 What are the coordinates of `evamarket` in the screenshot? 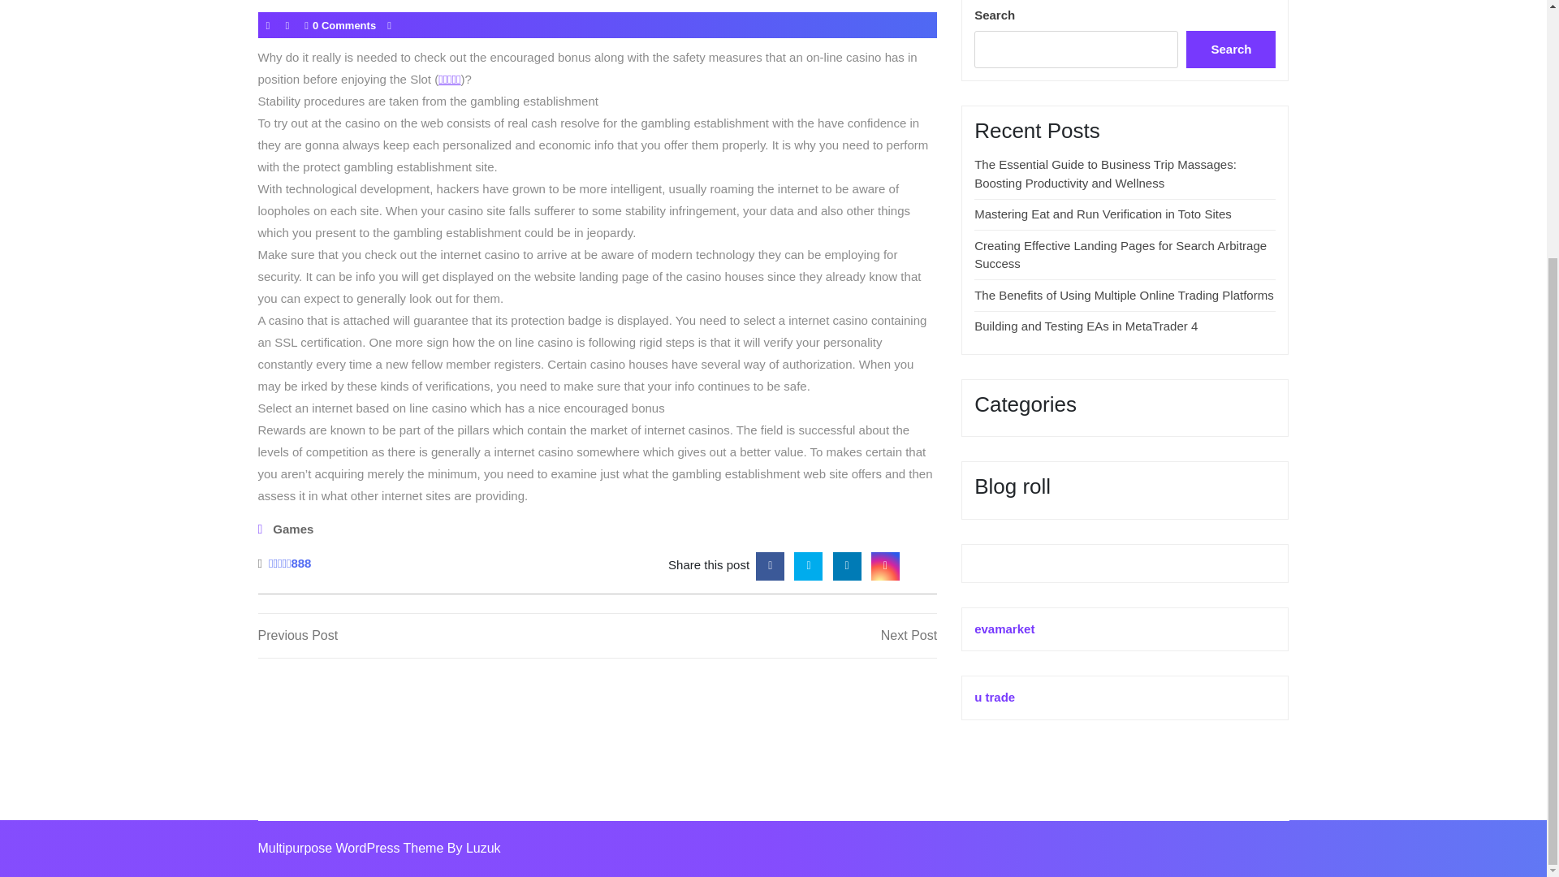 It's located at (1004, 629).